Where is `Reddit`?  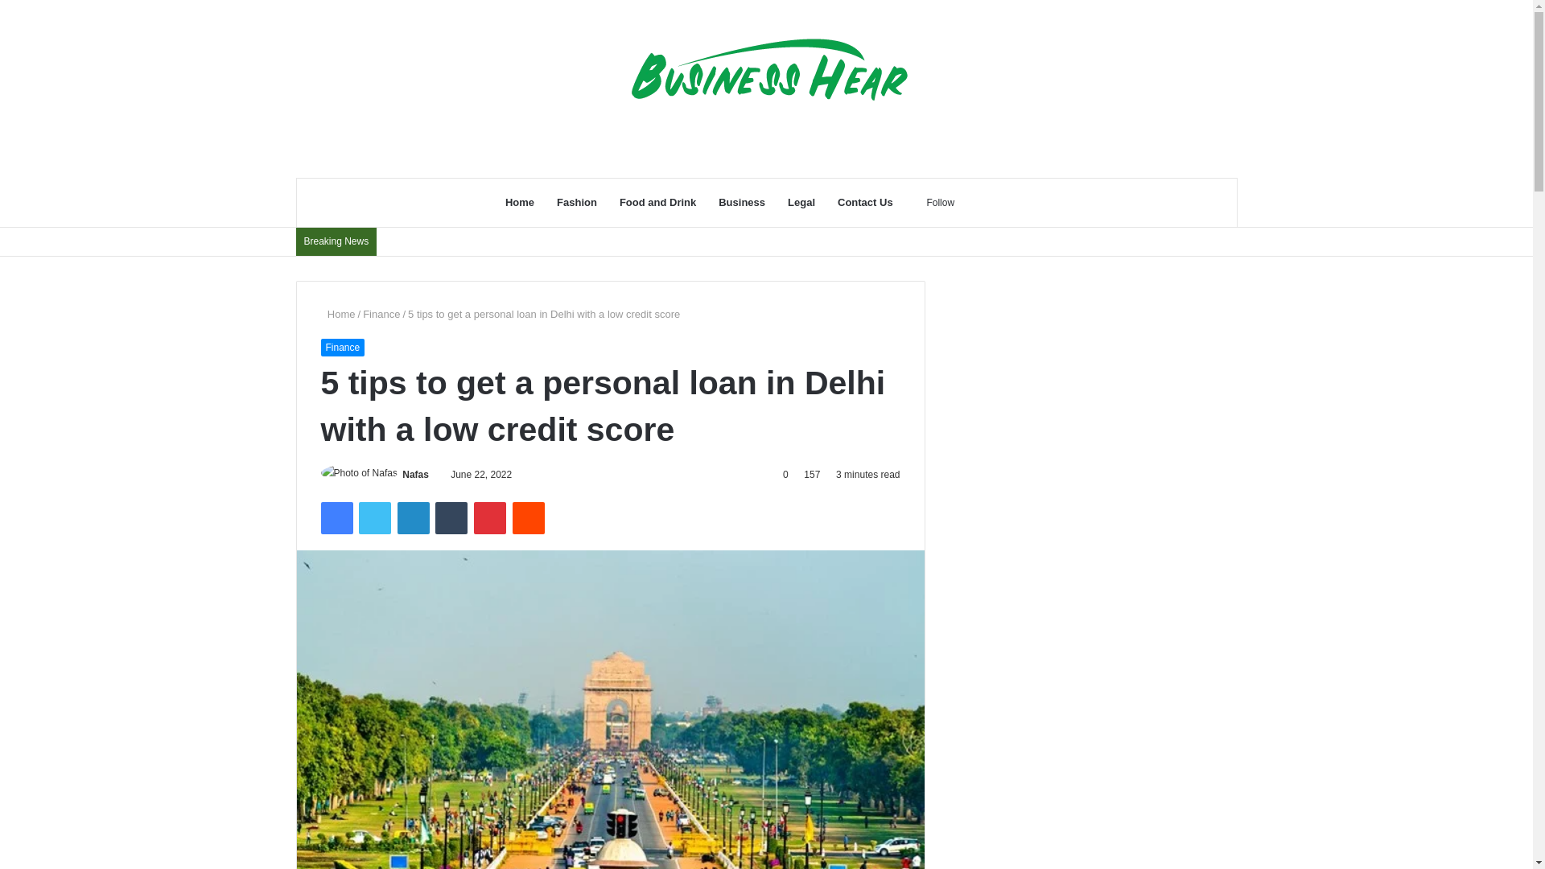 Reddit is located at coordinates (529, 518).